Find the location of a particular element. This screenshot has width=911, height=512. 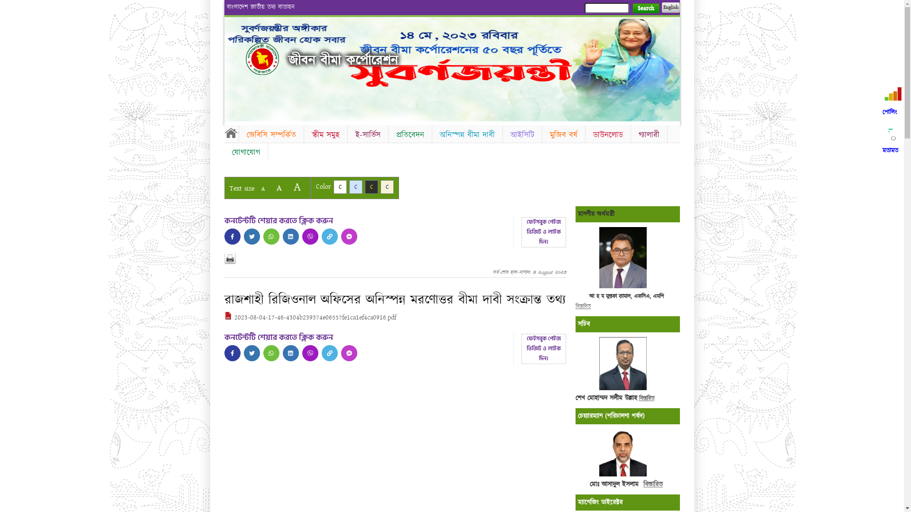

English is located at coordinates (670, 8).